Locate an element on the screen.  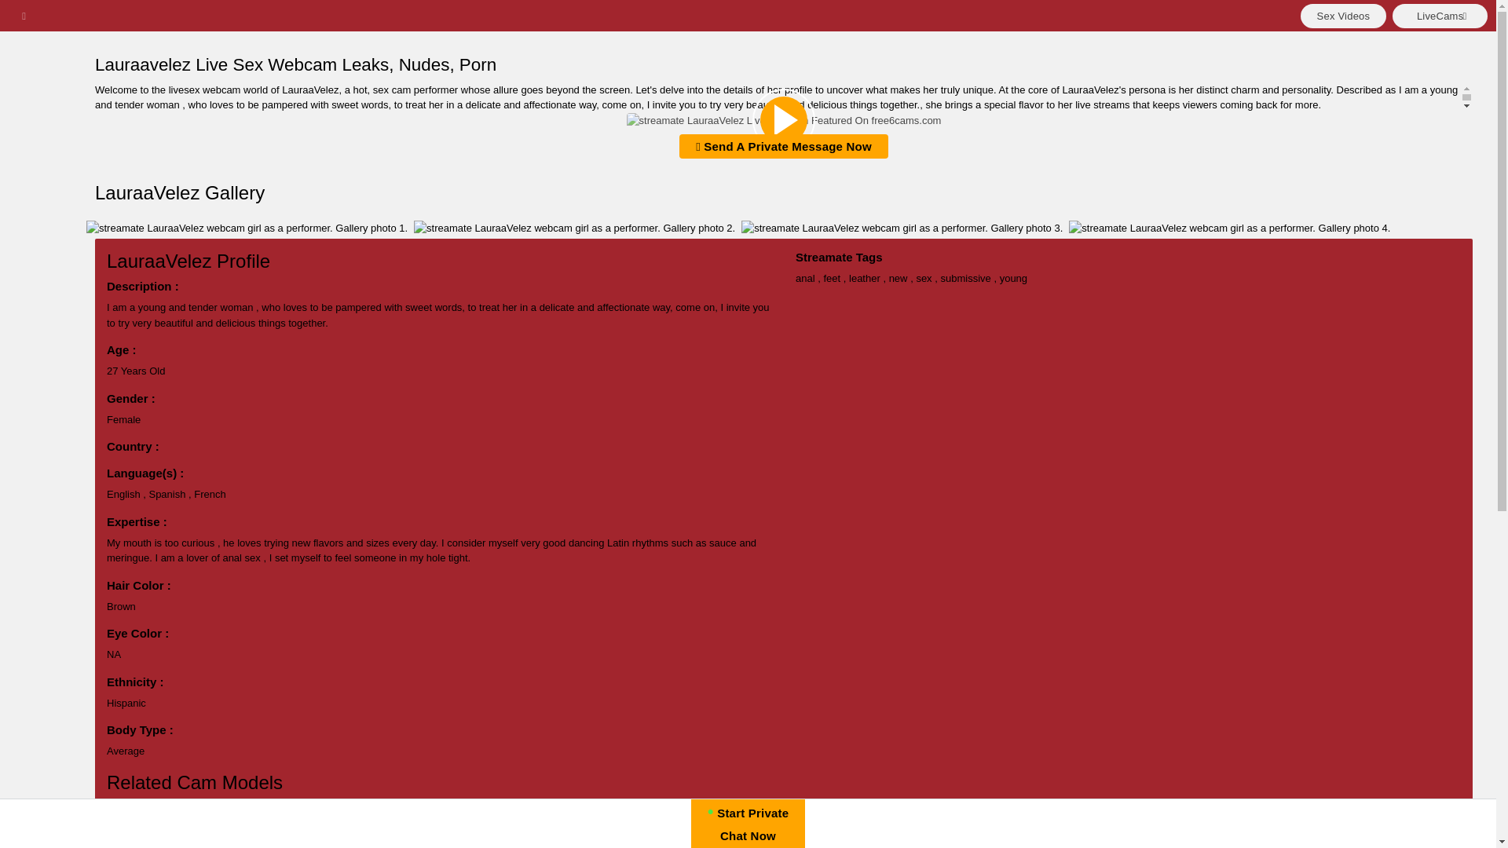
Sex Videos is located at coordinates (1343, 15).